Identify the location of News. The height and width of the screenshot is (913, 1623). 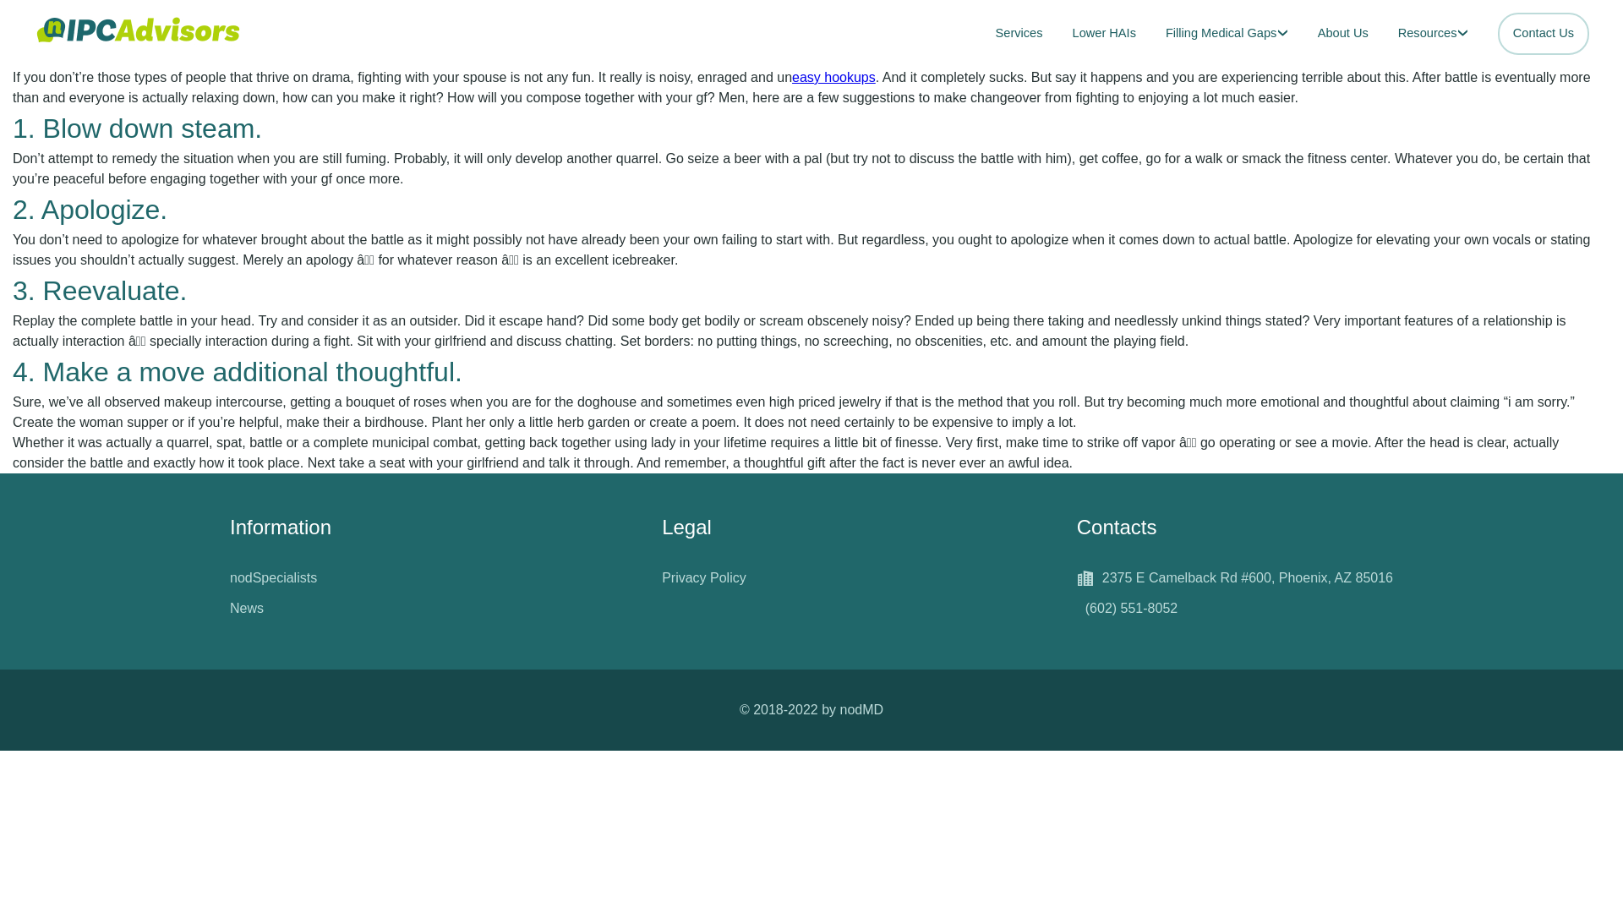
(247, 609).